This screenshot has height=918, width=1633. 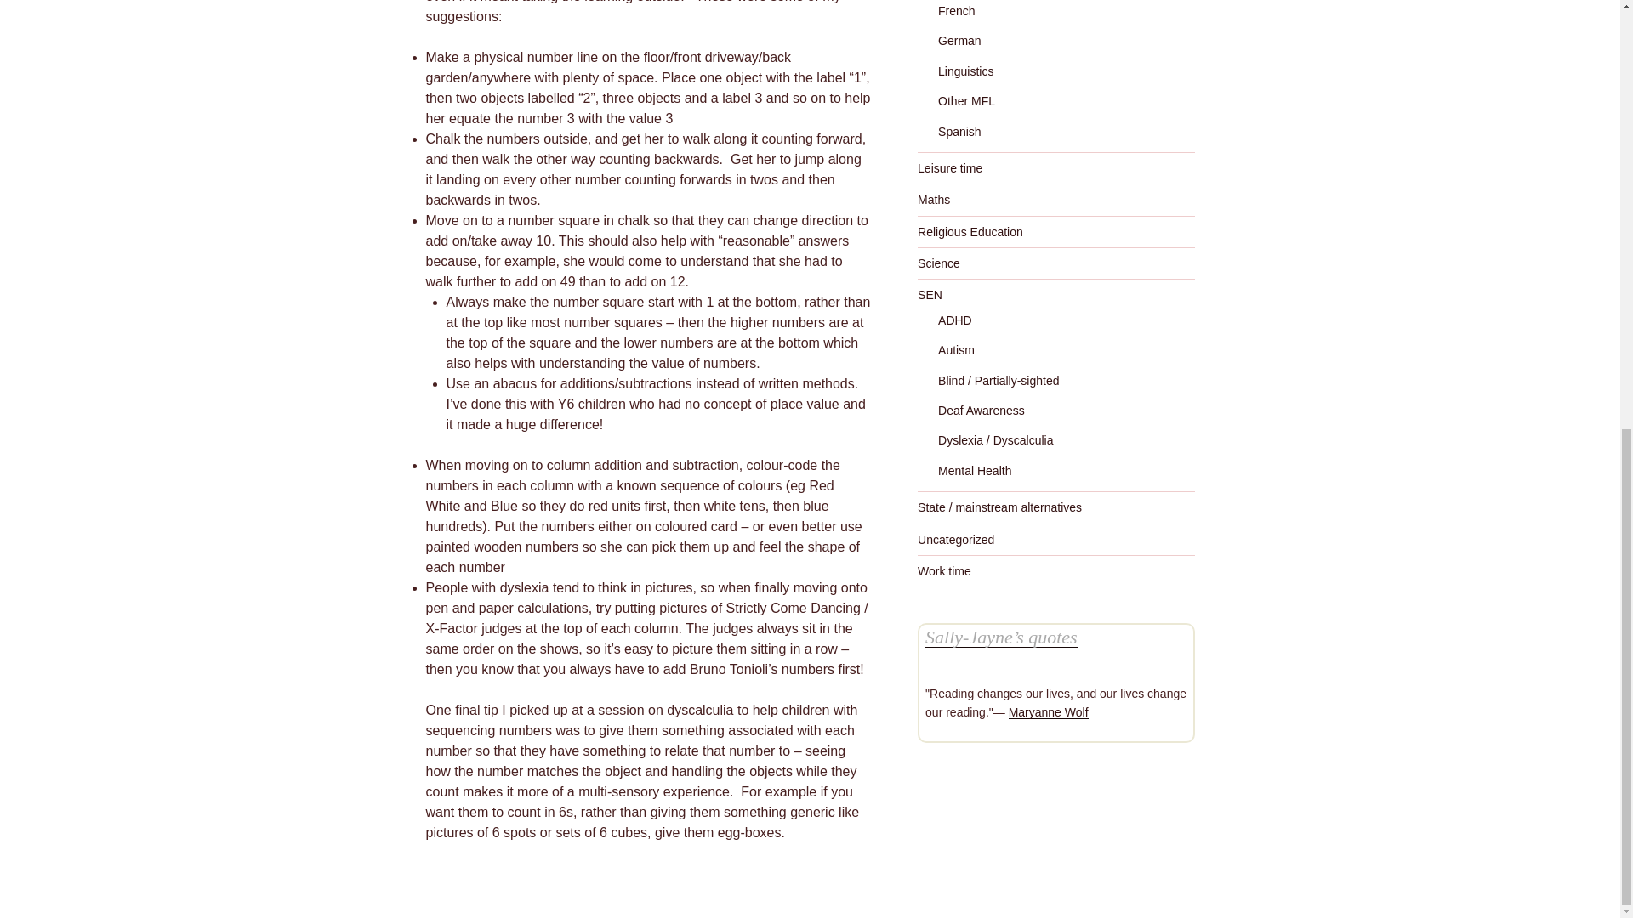 What do you see at coordinates (970, 231) in the screenshot?
I see `Religious Education` at bounding box center [970, 231].